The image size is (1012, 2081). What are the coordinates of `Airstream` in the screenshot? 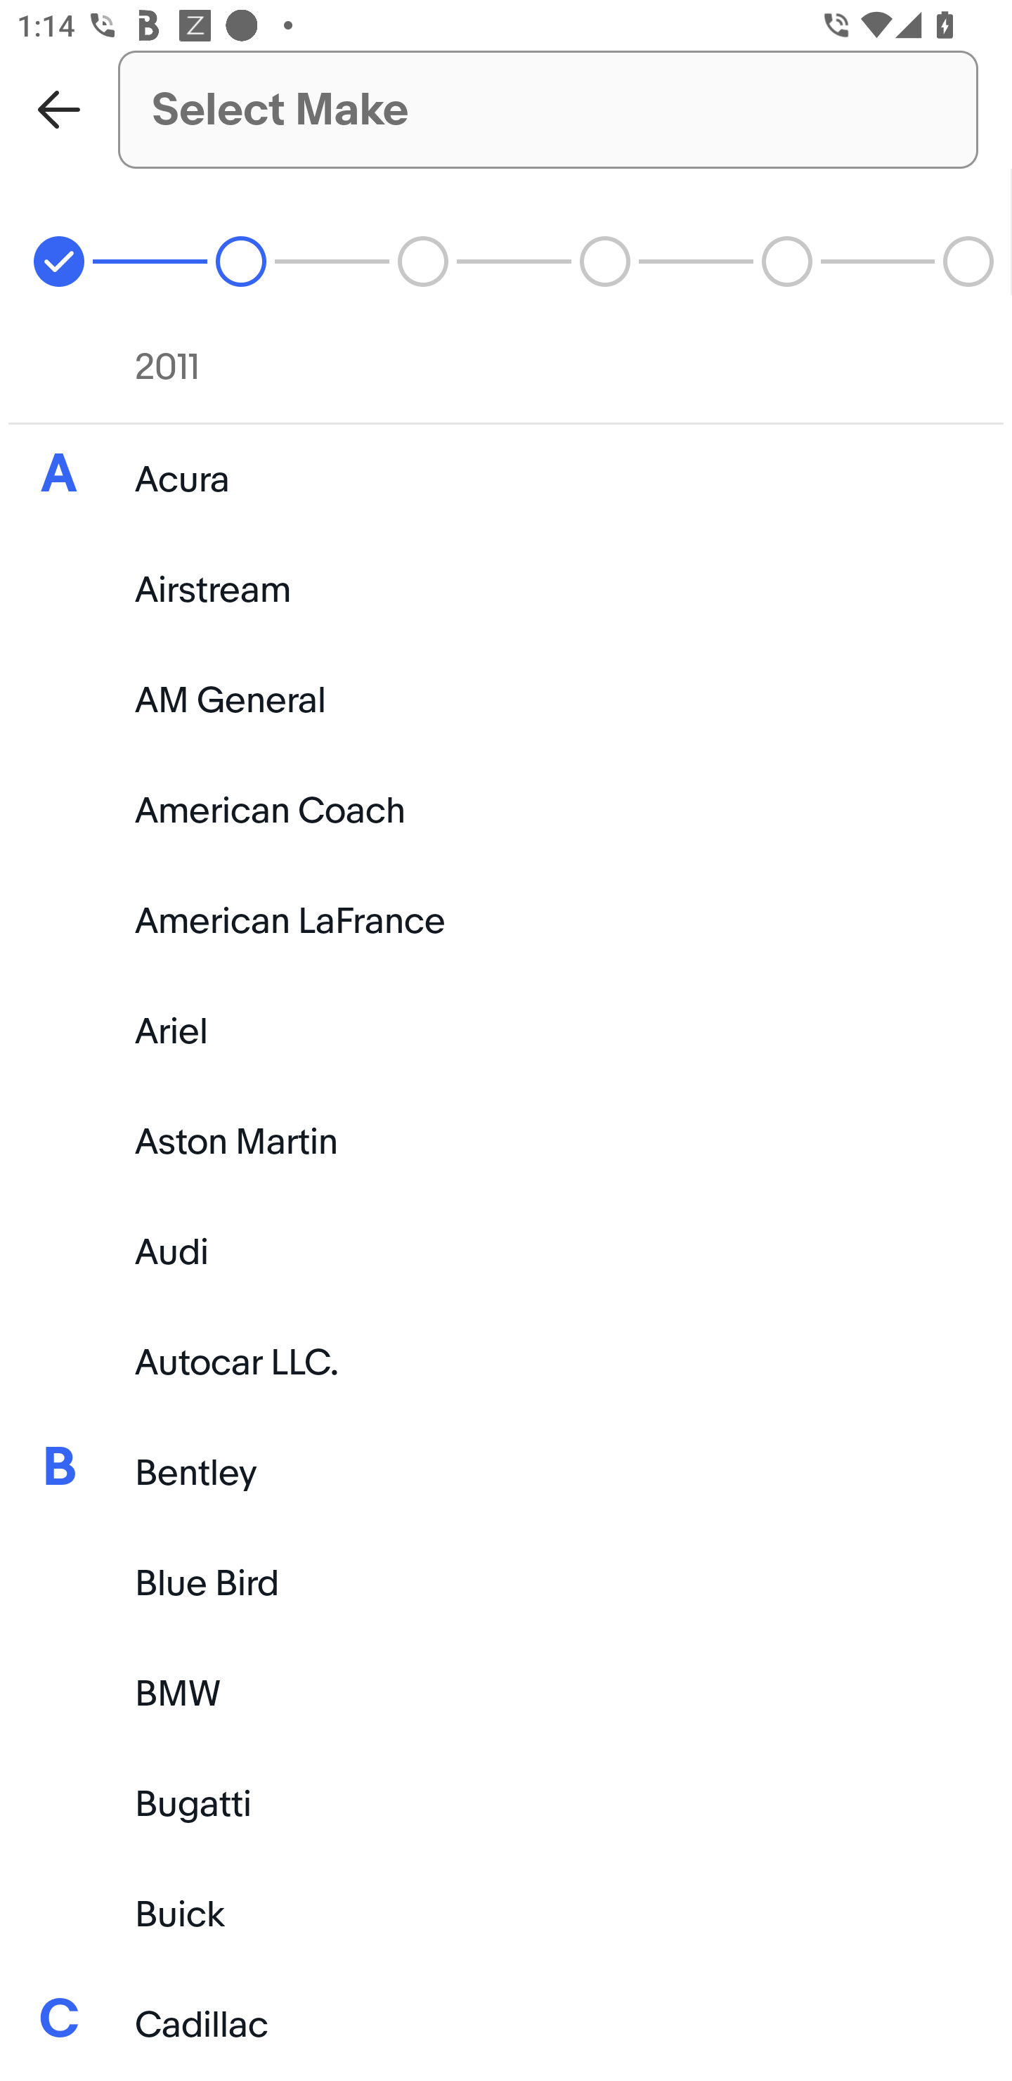 It's located at (506, 589).